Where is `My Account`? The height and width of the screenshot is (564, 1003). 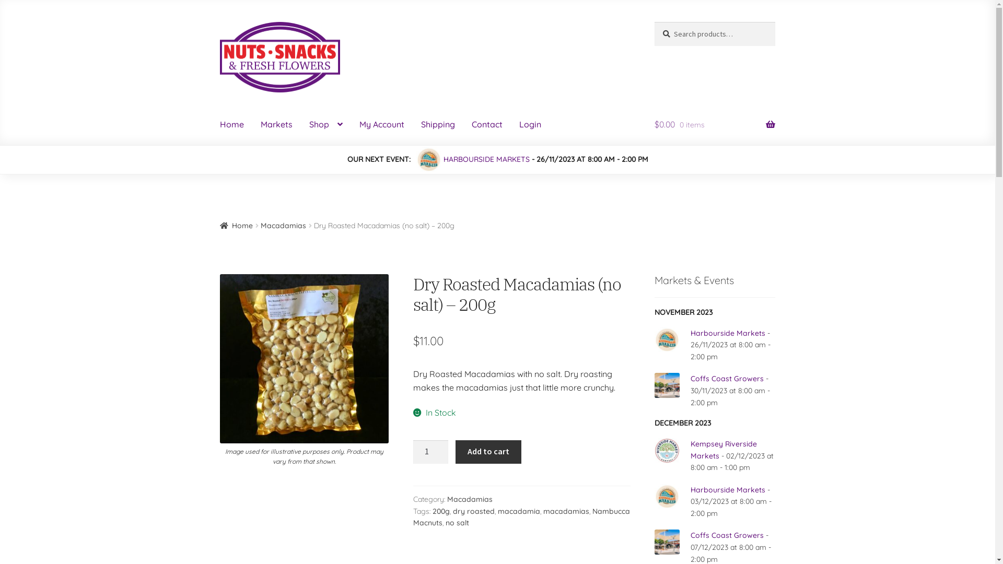 My Account is located at coordinates (382, 125).